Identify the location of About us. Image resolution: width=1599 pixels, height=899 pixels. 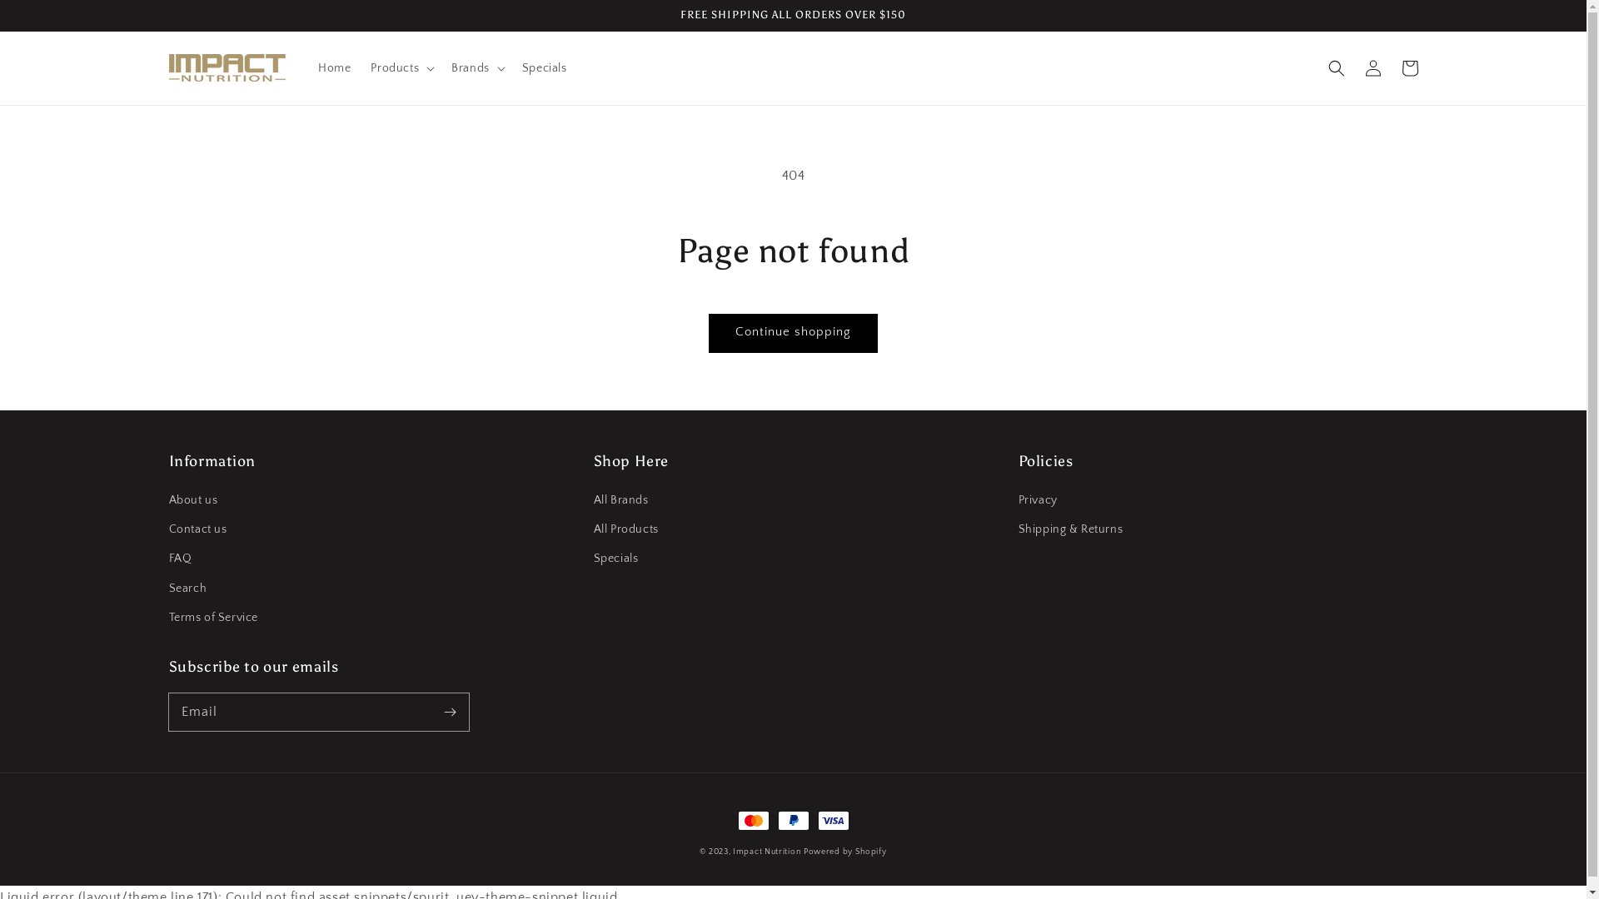
(193, 503).